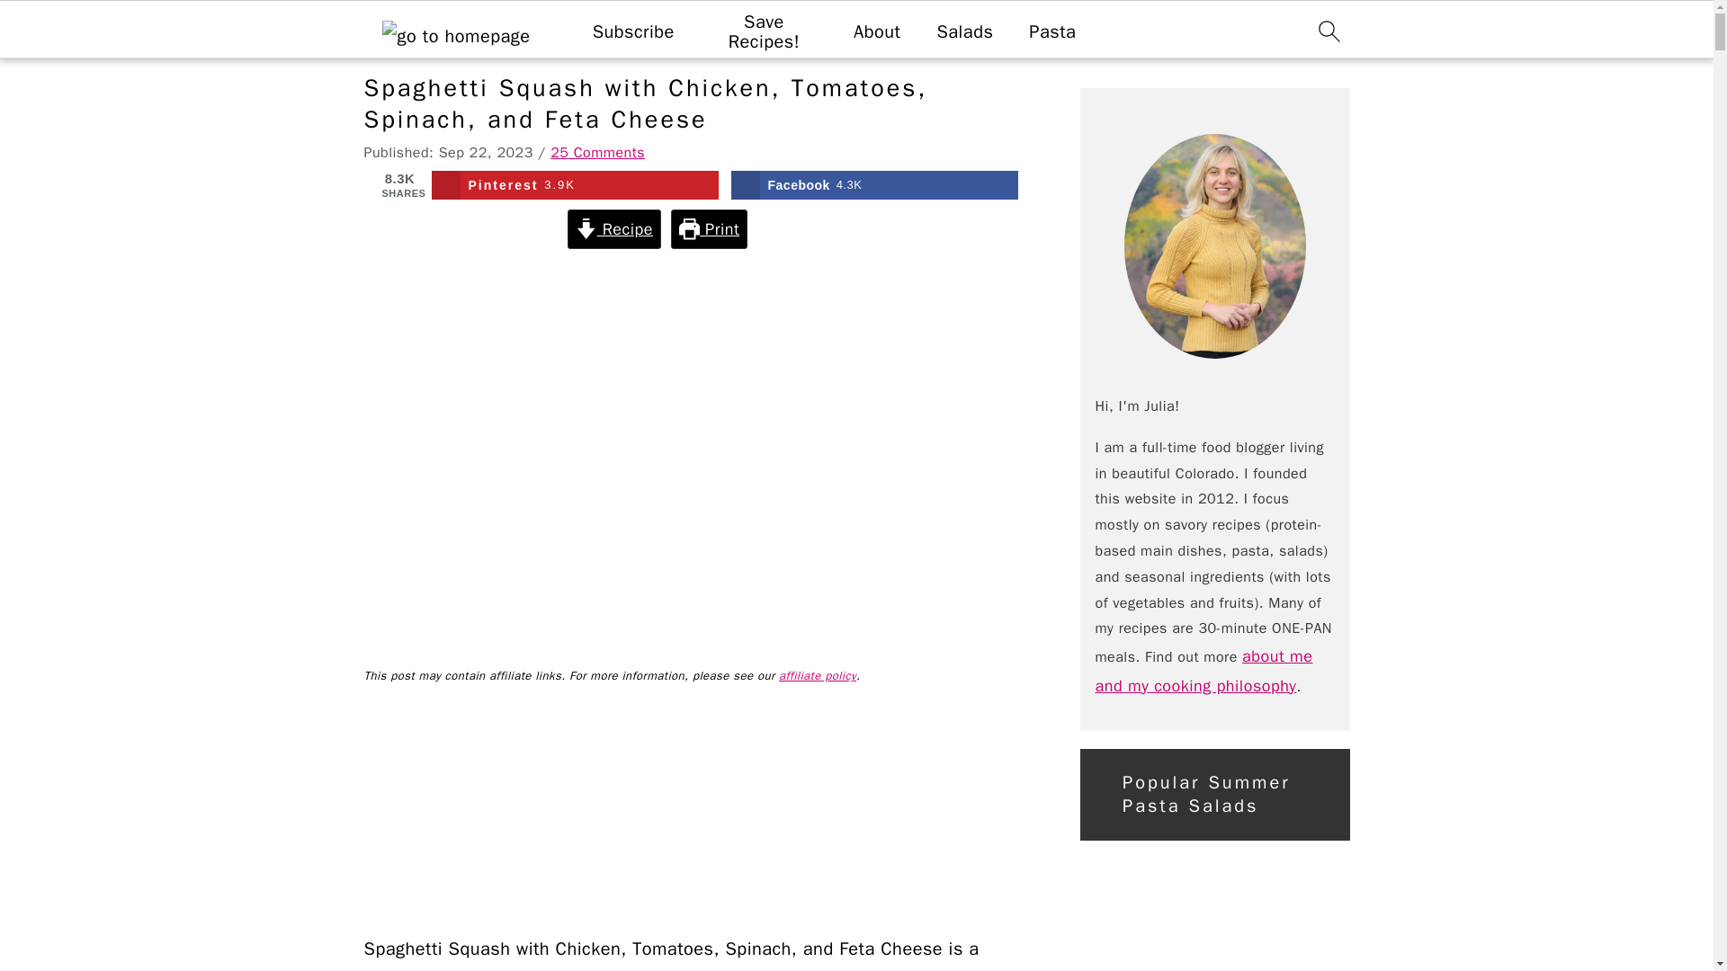 The height and width of the screenshot is (971, 1727). What do you see at coordinates (964, 32) in the screenshot?
I see `Salads` at bounding box center [964, 32].